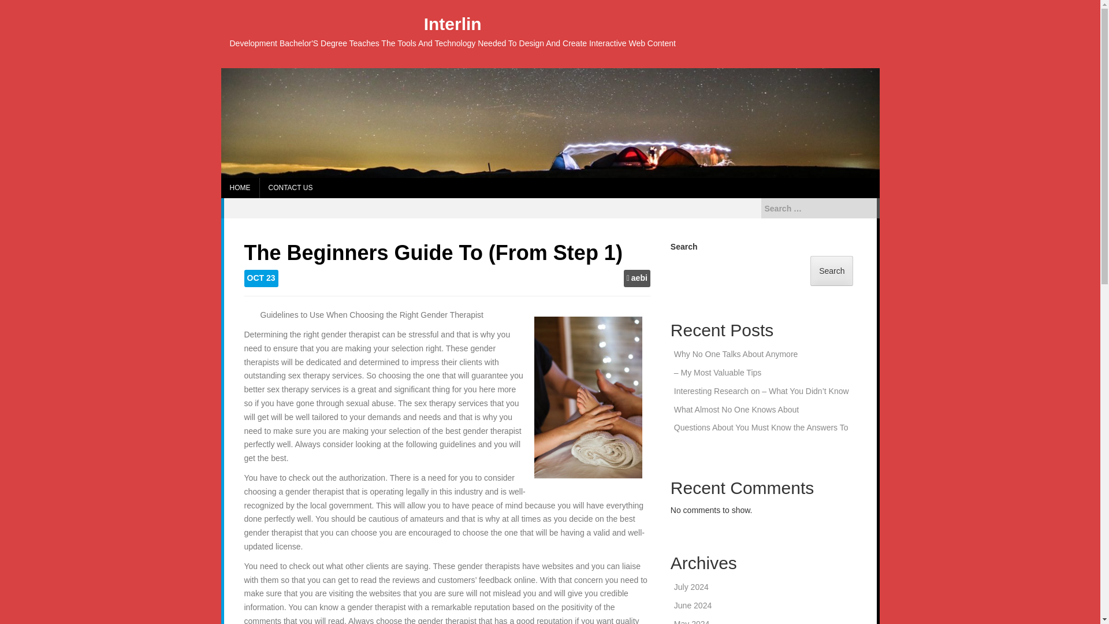 The height and width of the screenshot is (624, 1109). I want to click on June 2024, so click(693, 606).